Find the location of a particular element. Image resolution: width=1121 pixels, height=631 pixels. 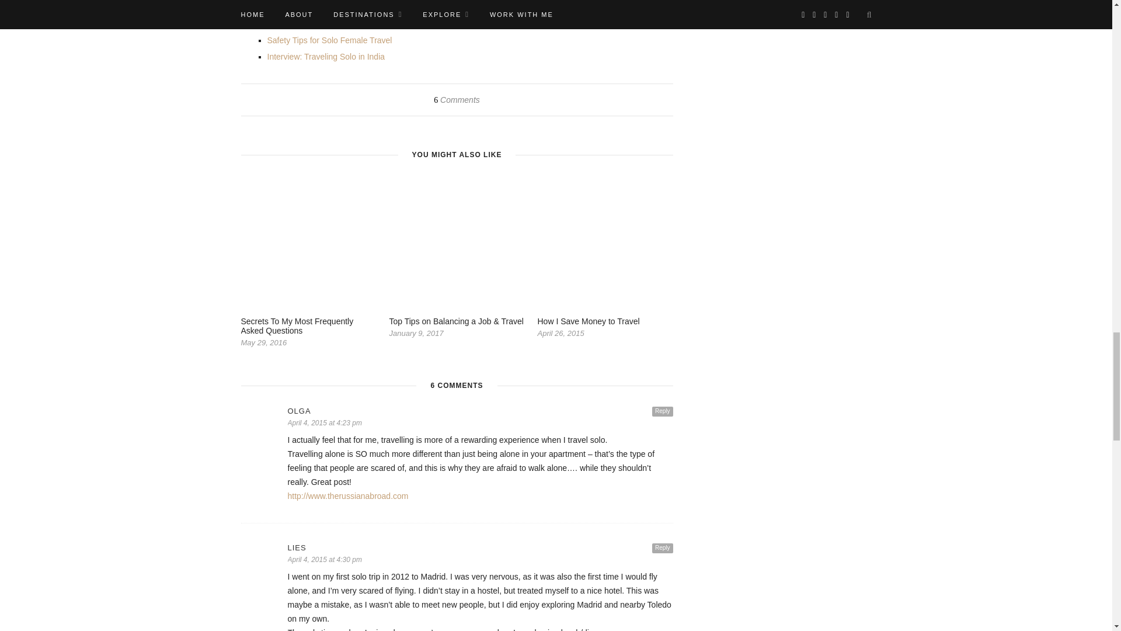

Secrets To My Most Frequently Asked Questions is located at coordinates (297, 326).